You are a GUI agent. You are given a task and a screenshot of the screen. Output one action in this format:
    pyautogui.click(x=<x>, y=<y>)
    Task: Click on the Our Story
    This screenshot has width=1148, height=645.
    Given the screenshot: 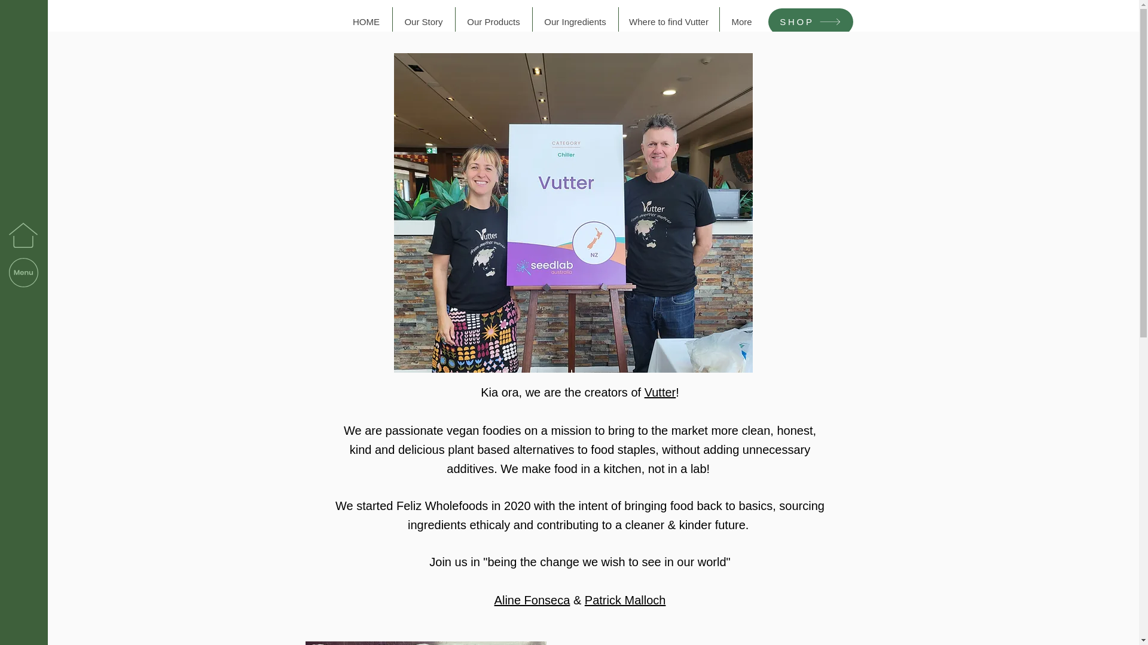 What is the action you would take?
    pyautogui.click(x=423, y=21)
    